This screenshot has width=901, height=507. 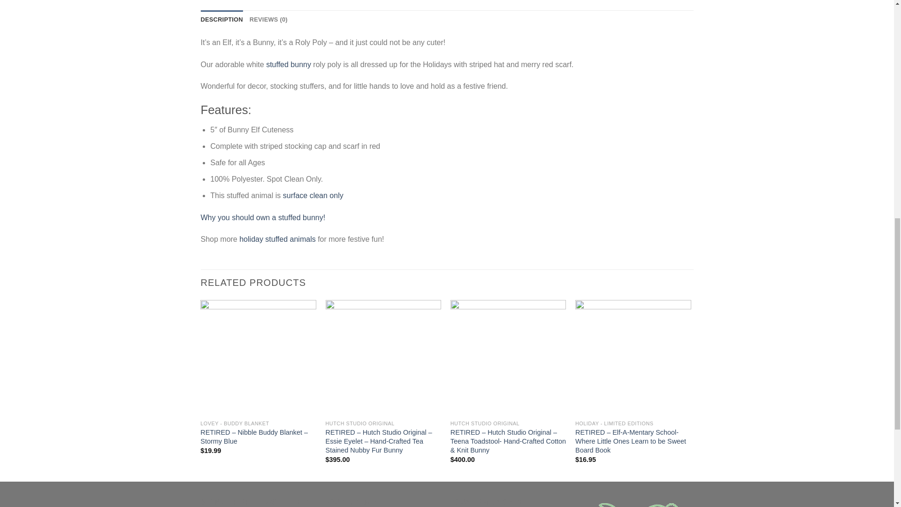 What do you see at coordinates (313, 195) in the screenshot?
I see `surface clean only` at bounding box center [313, 195].